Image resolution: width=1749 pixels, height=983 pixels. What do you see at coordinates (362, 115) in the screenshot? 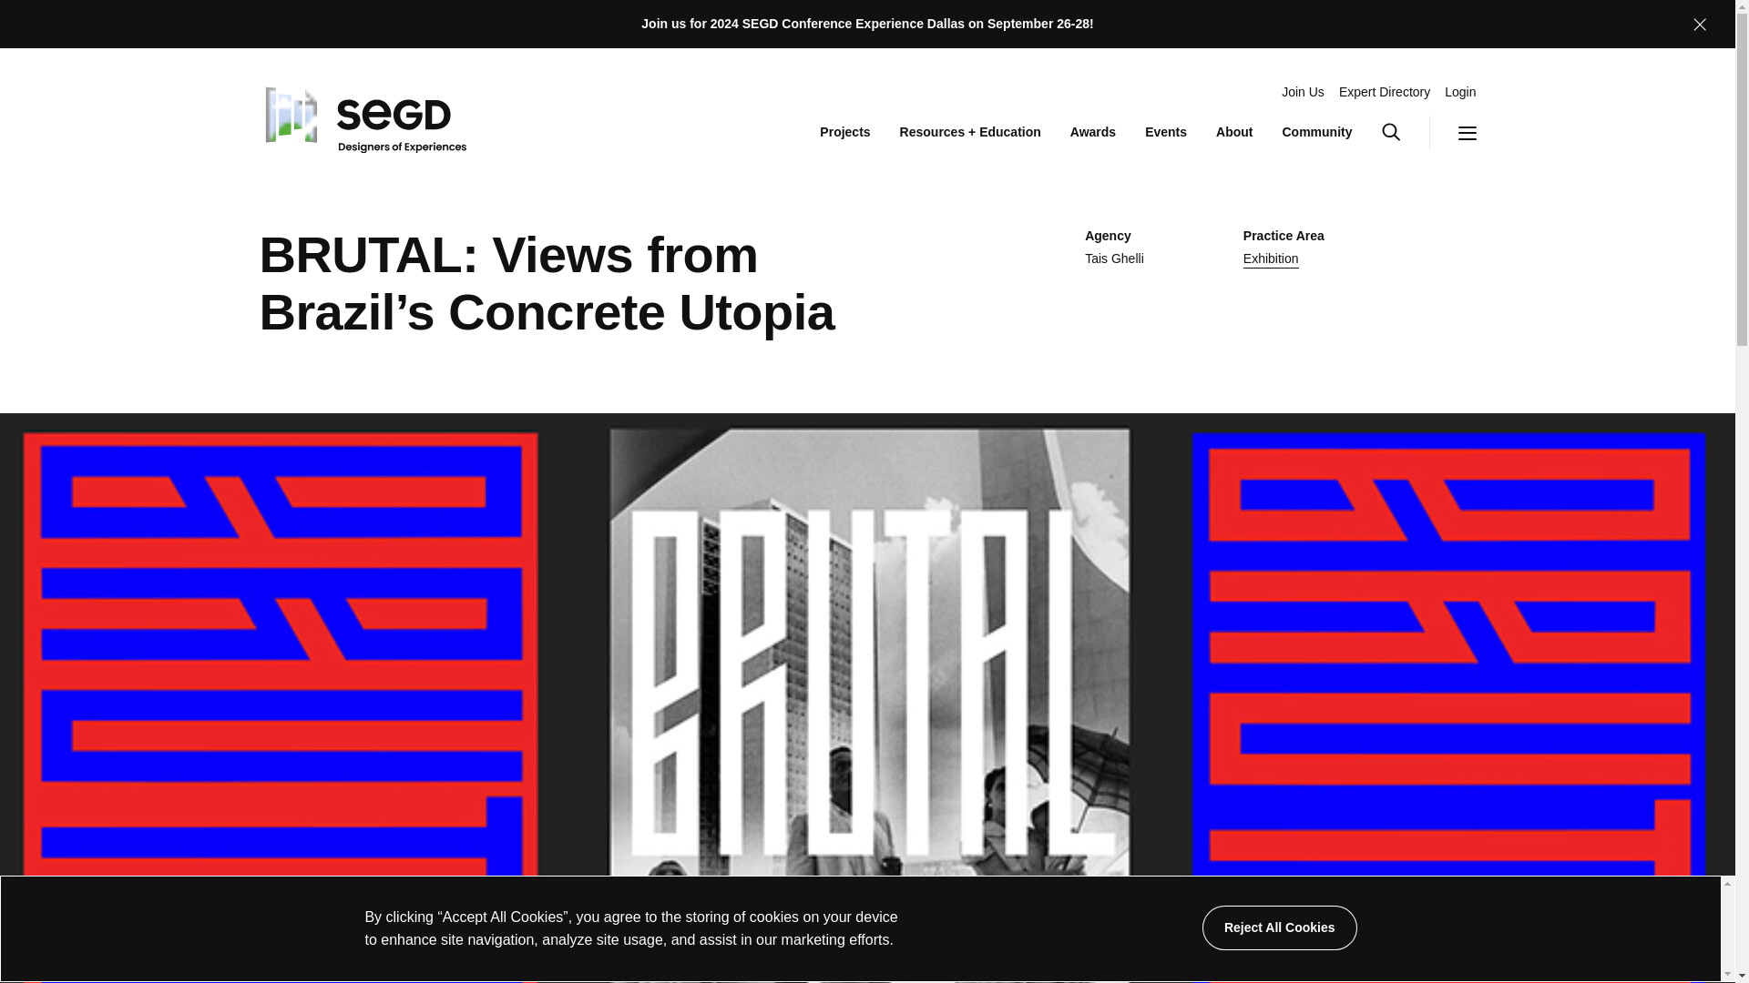
I see `Home` at bounding box center [362, 115].